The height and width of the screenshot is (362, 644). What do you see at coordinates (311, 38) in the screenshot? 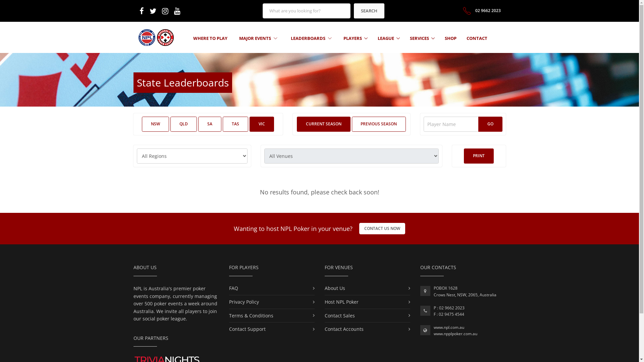
I see `LEADERBOARDS` at bounding box center [311, 38].